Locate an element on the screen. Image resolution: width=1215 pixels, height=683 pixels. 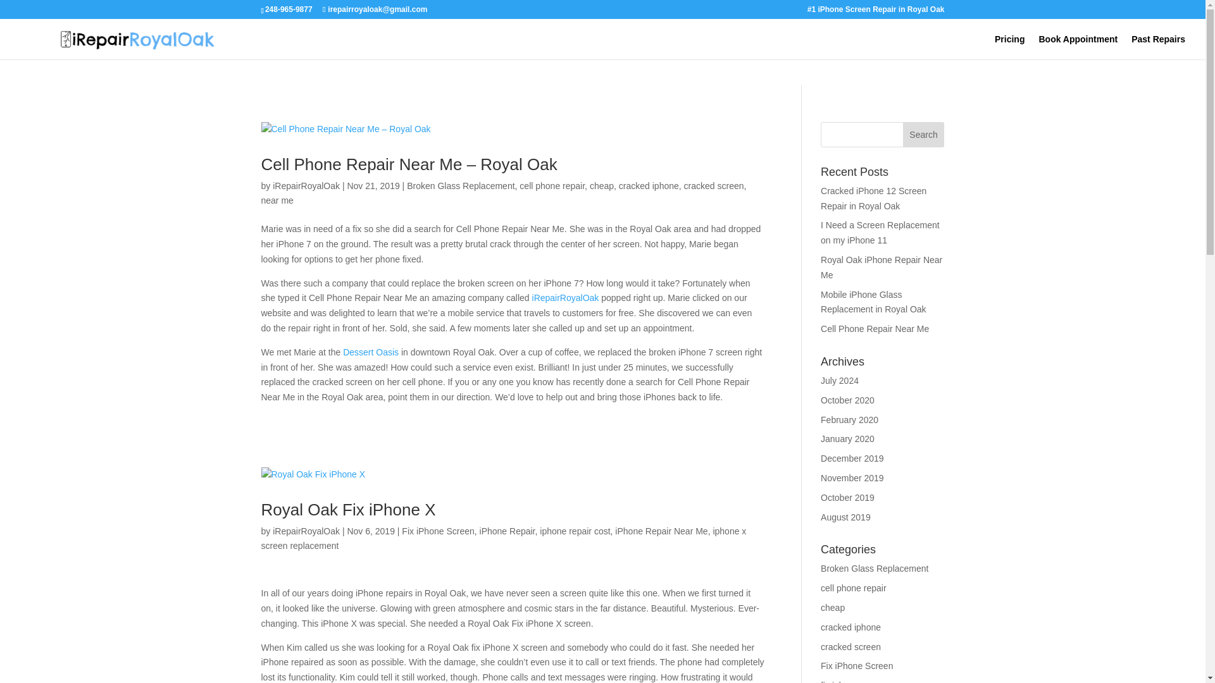
cracked iphone is located at coordinates (649, 186).